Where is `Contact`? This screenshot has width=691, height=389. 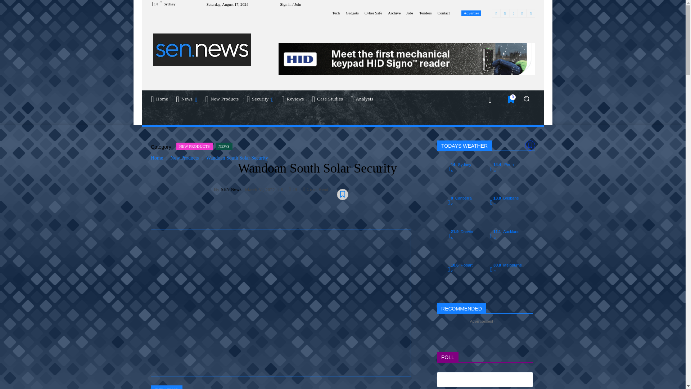 Contact is located at coordinates (443, 13).